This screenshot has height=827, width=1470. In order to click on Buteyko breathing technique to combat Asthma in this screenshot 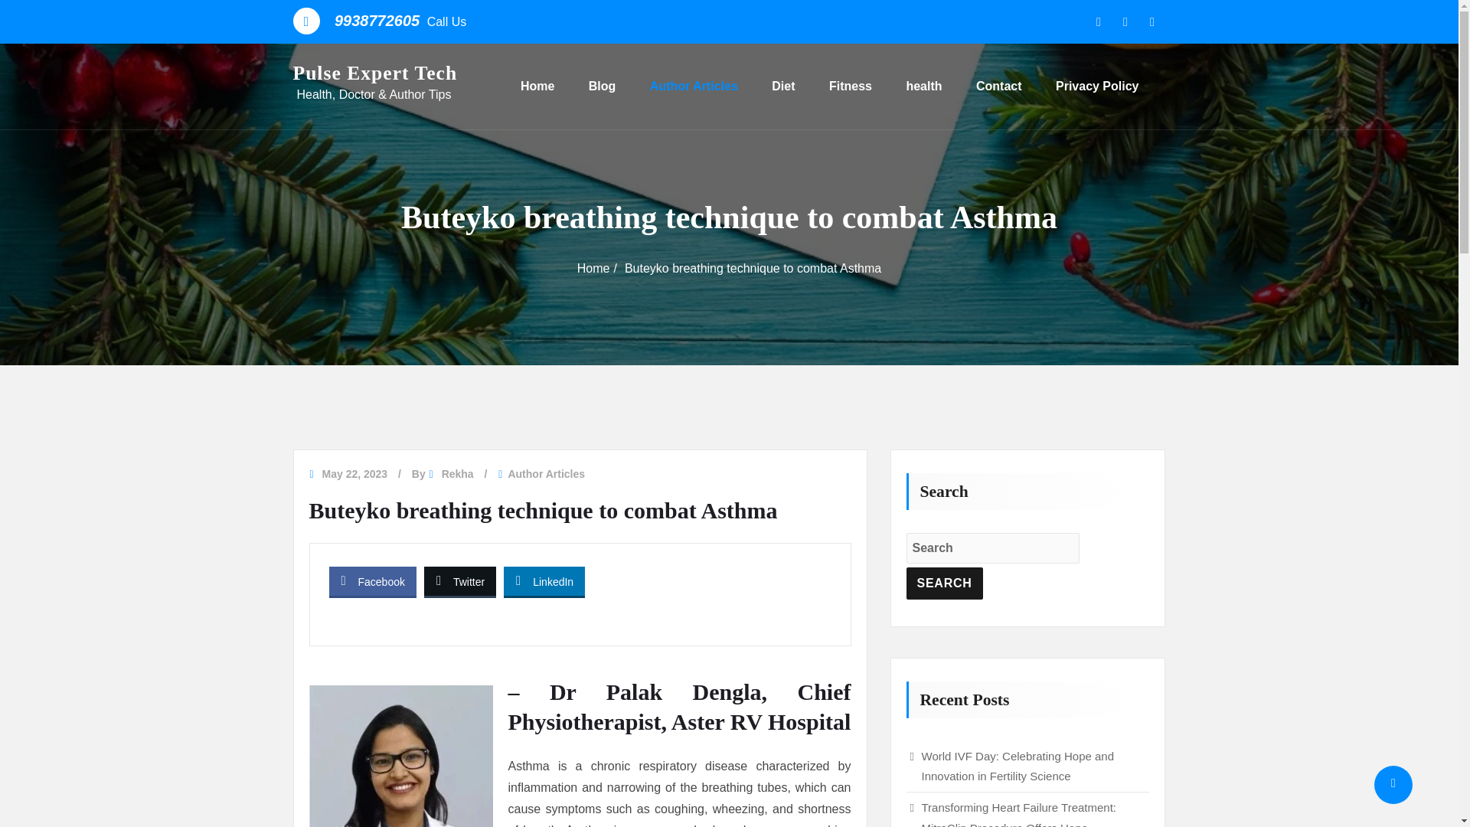, I will do `click(753, 268)`.